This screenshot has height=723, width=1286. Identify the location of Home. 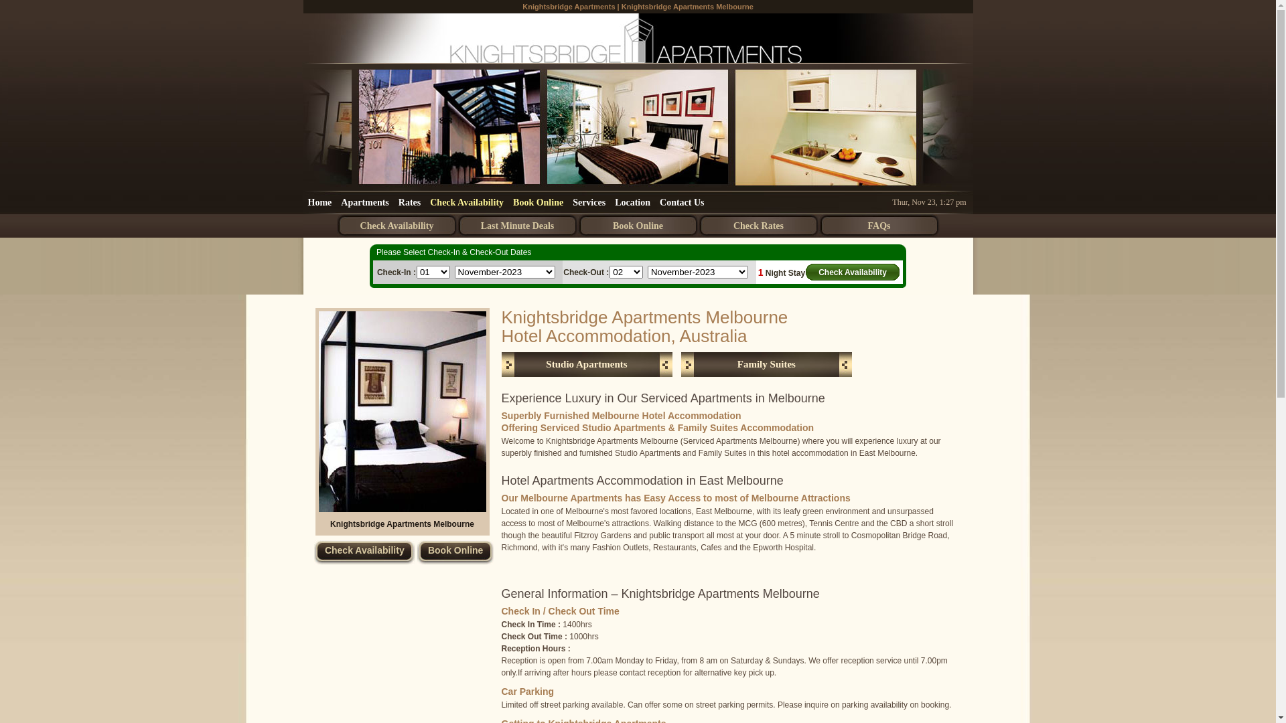
(319, 202).